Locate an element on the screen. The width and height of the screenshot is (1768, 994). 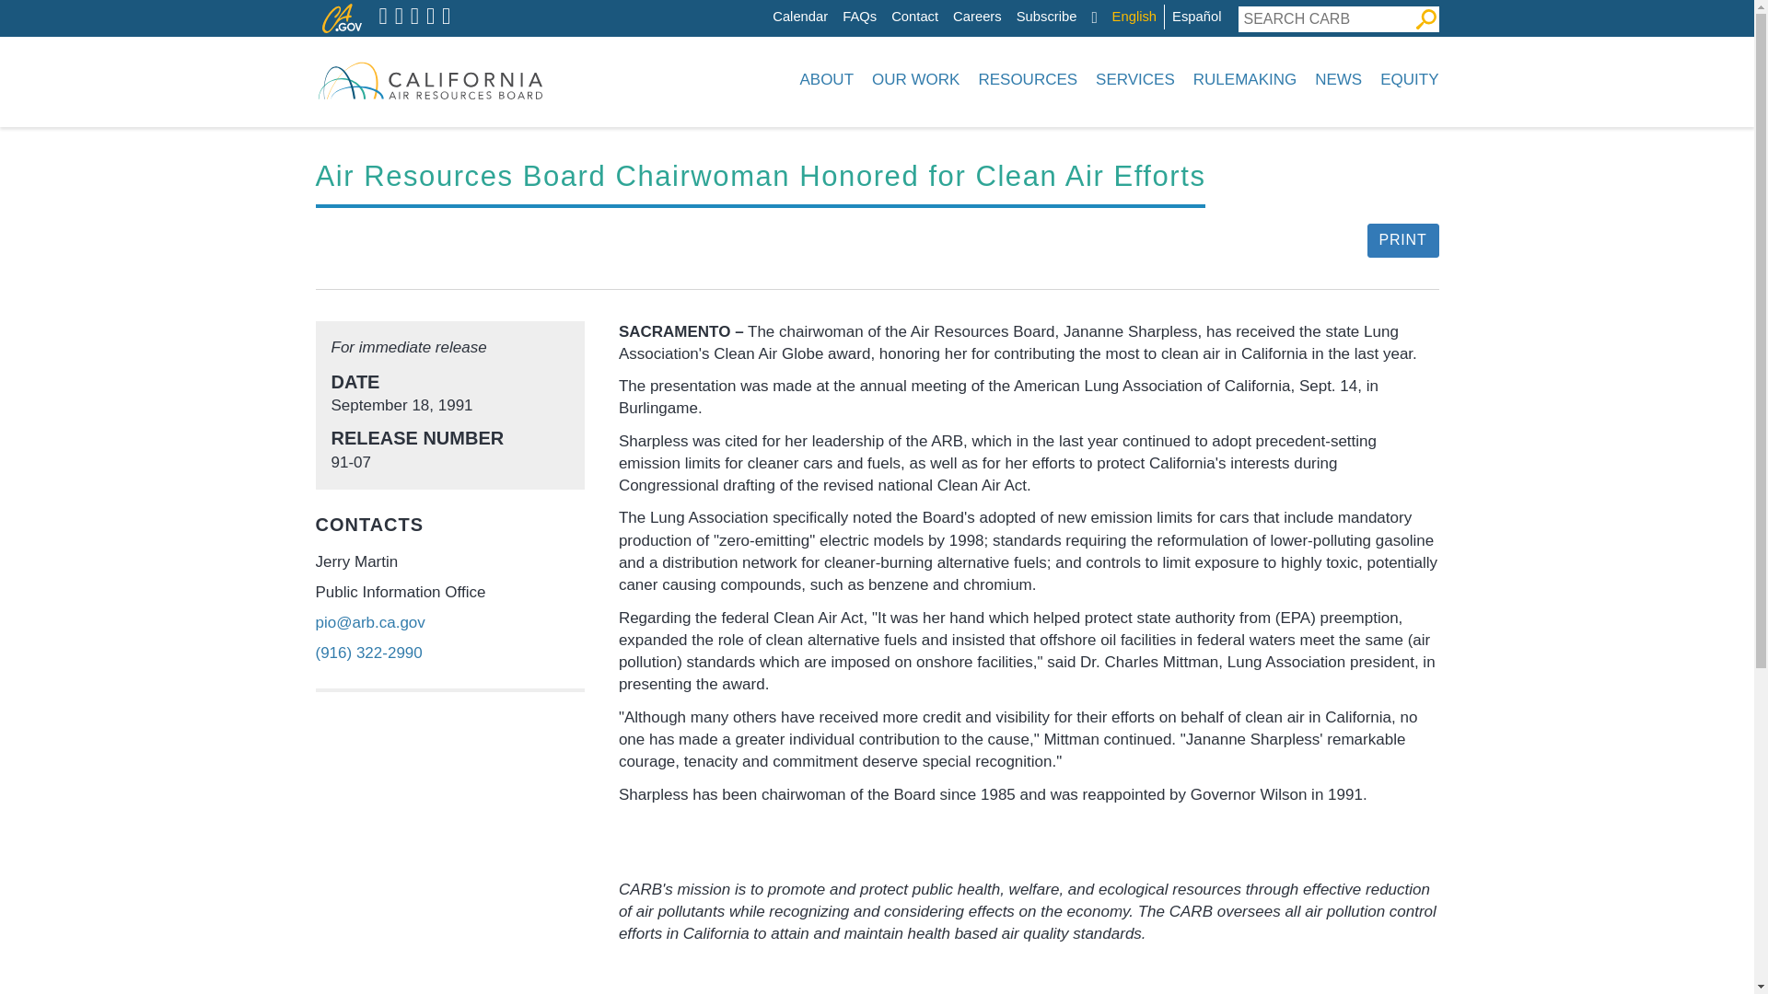
Calendar is located at coordinates (799, 17).